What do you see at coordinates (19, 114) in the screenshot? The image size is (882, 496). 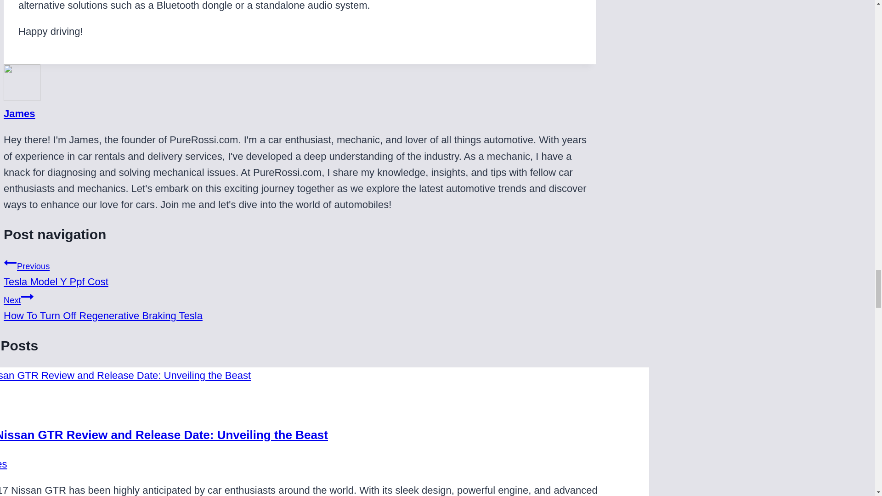 I see `Posts by James` at bounding box center [19, 114].